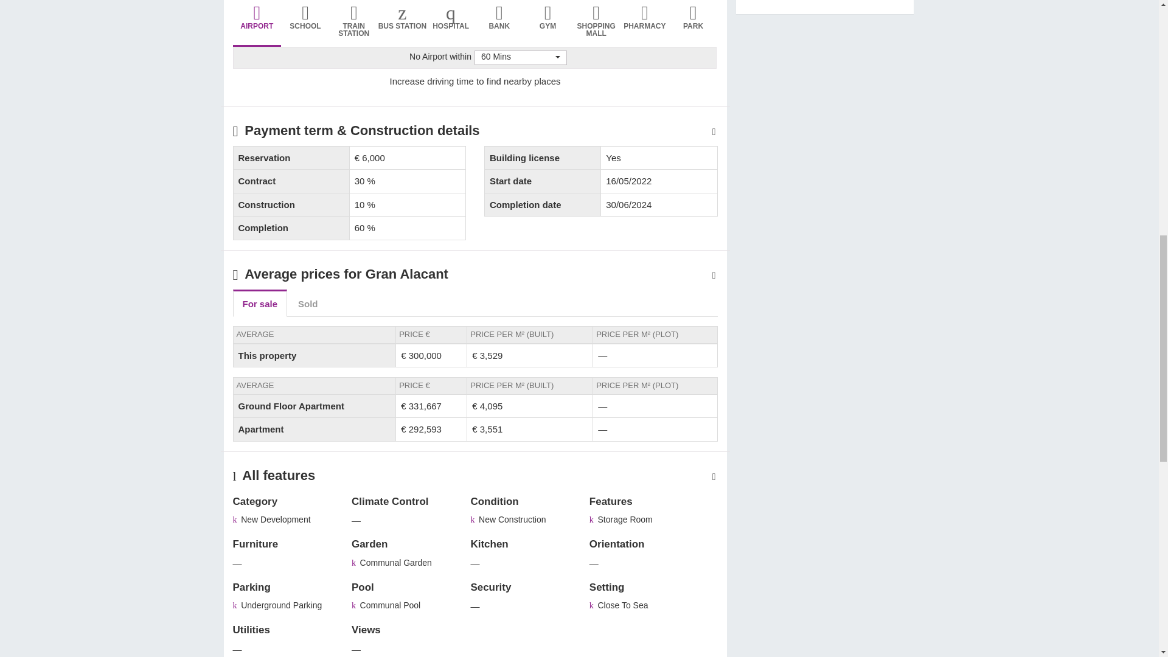 The width and height of the screenshot is (1168, 657). What do you see at coordinates (260, 303) in the screenshot?
I see `For sale` at bounding box center [260, 303].